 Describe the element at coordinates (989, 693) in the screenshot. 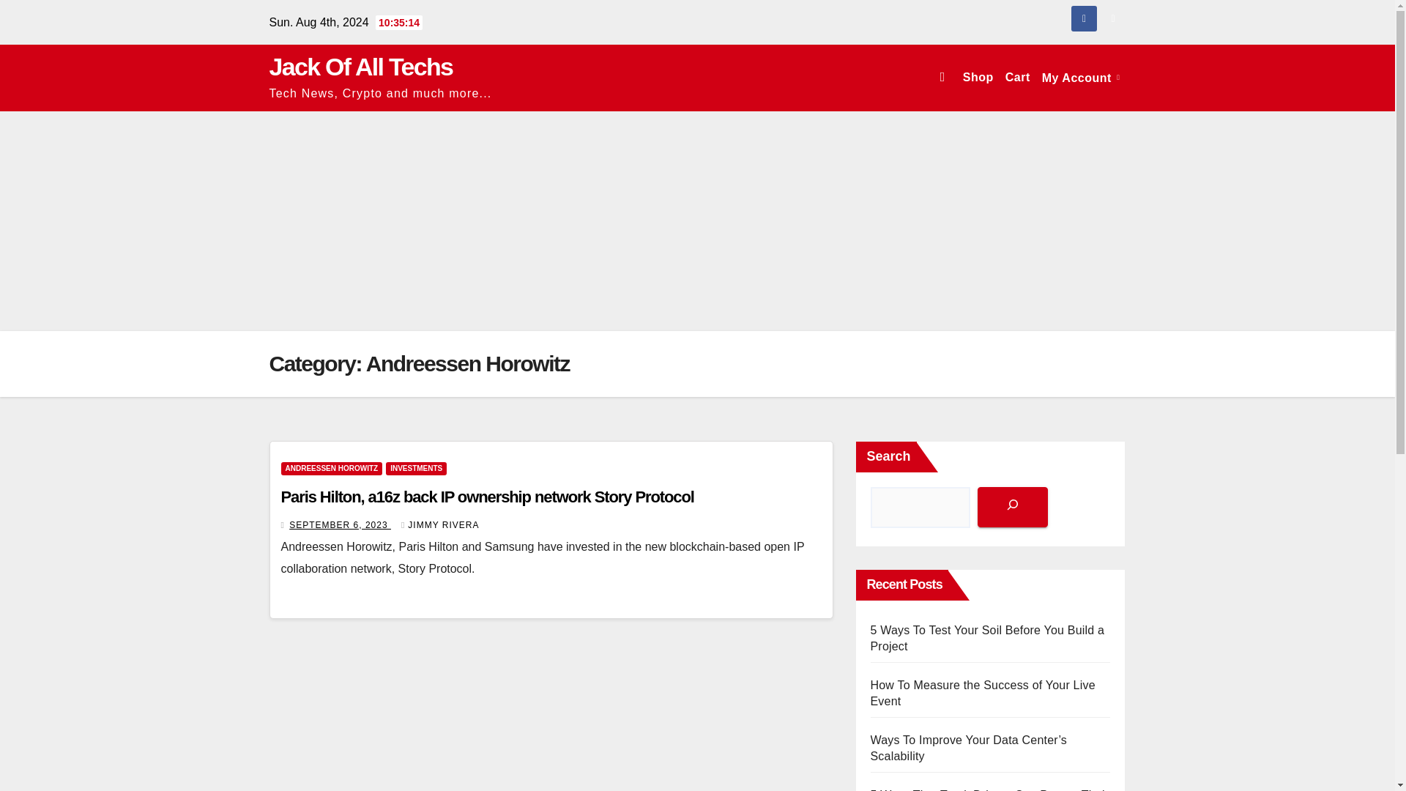

I see `5 Ways That Truck Drivers Can Protect Their Loads` at that location.